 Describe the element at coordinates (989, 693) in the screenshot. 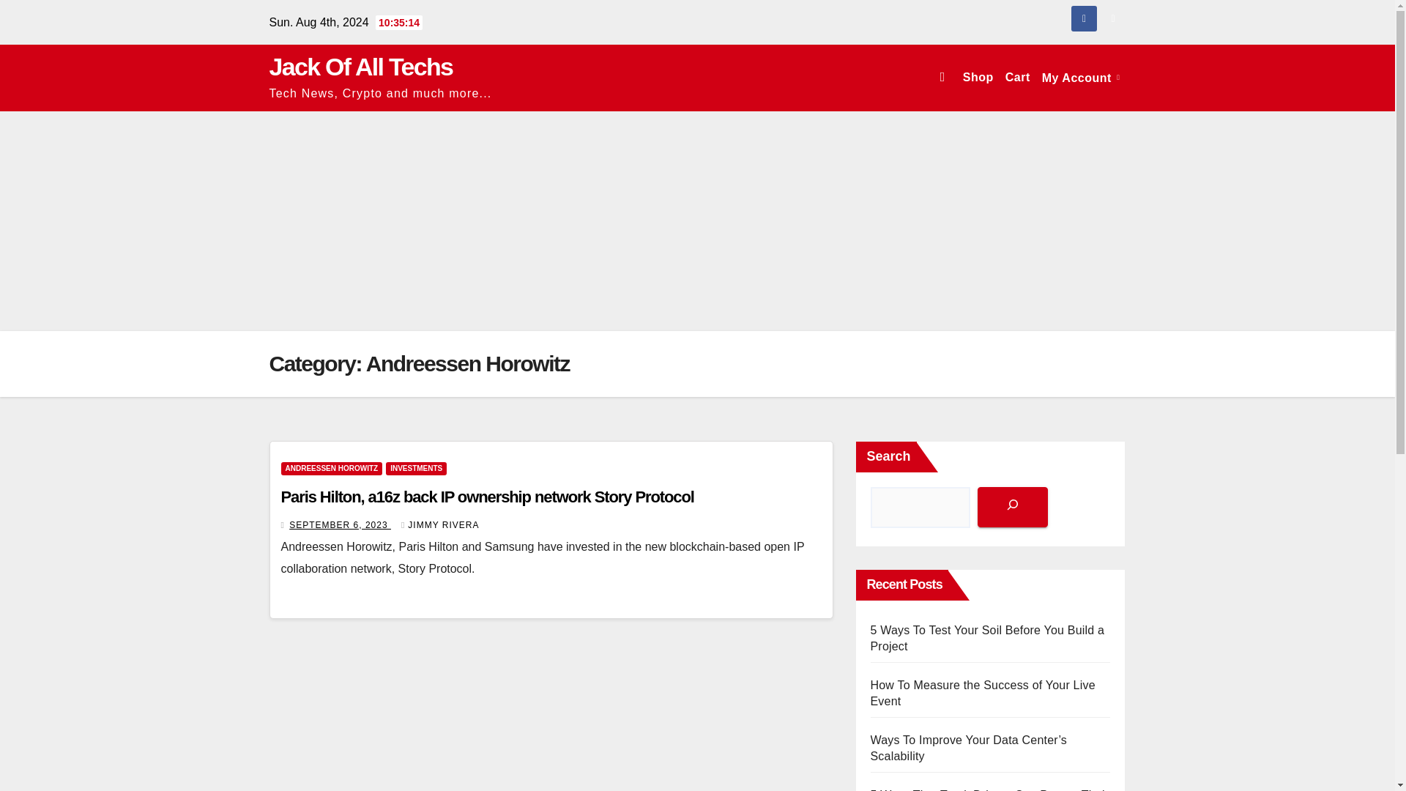

I see `5 Ways That Truck Drivers Can Protect Their Loads` at that location.